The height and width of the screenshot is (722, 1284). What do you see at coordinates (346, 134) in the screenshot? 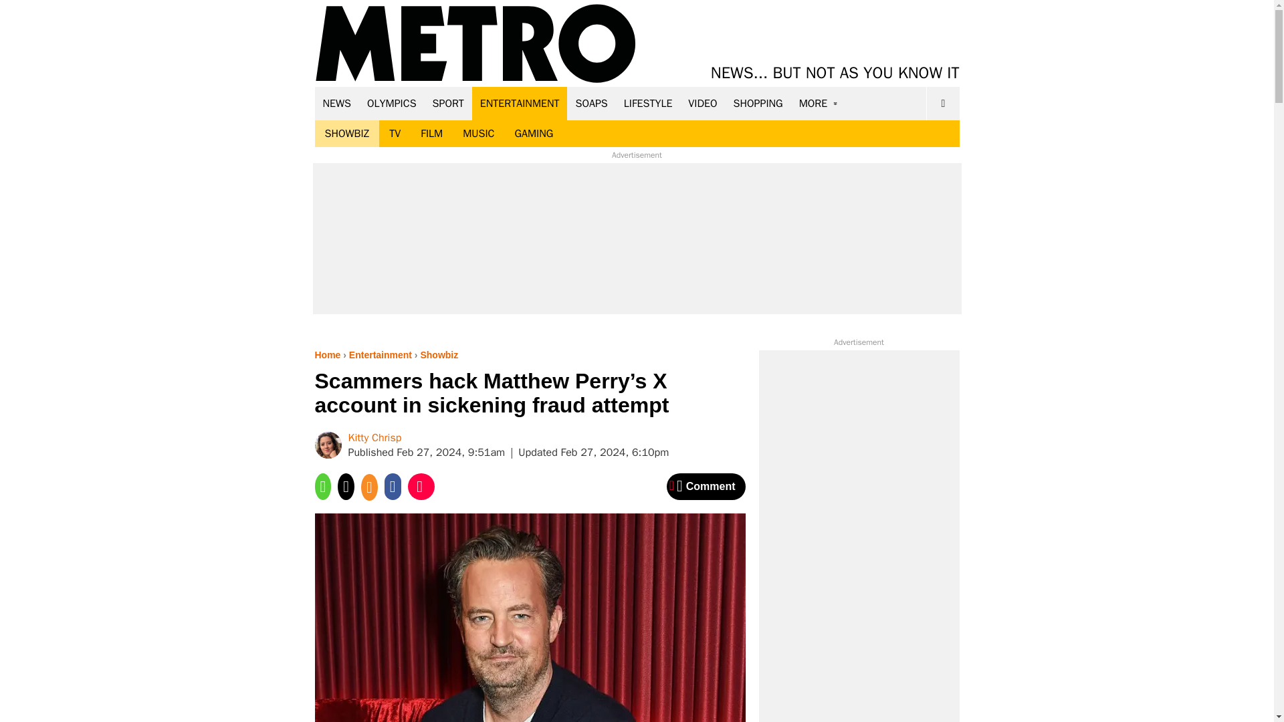
I see `SHOWBIZ` at bounding box center [346, 134].